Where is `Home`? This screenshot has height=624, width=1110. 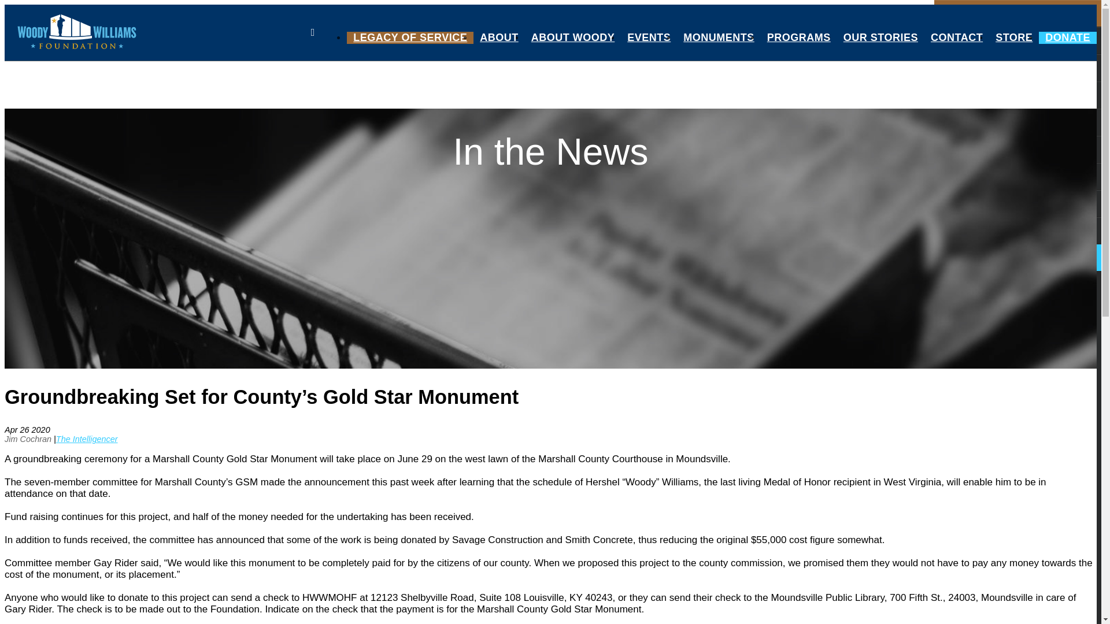 Home is located at coordinates (77, 32).